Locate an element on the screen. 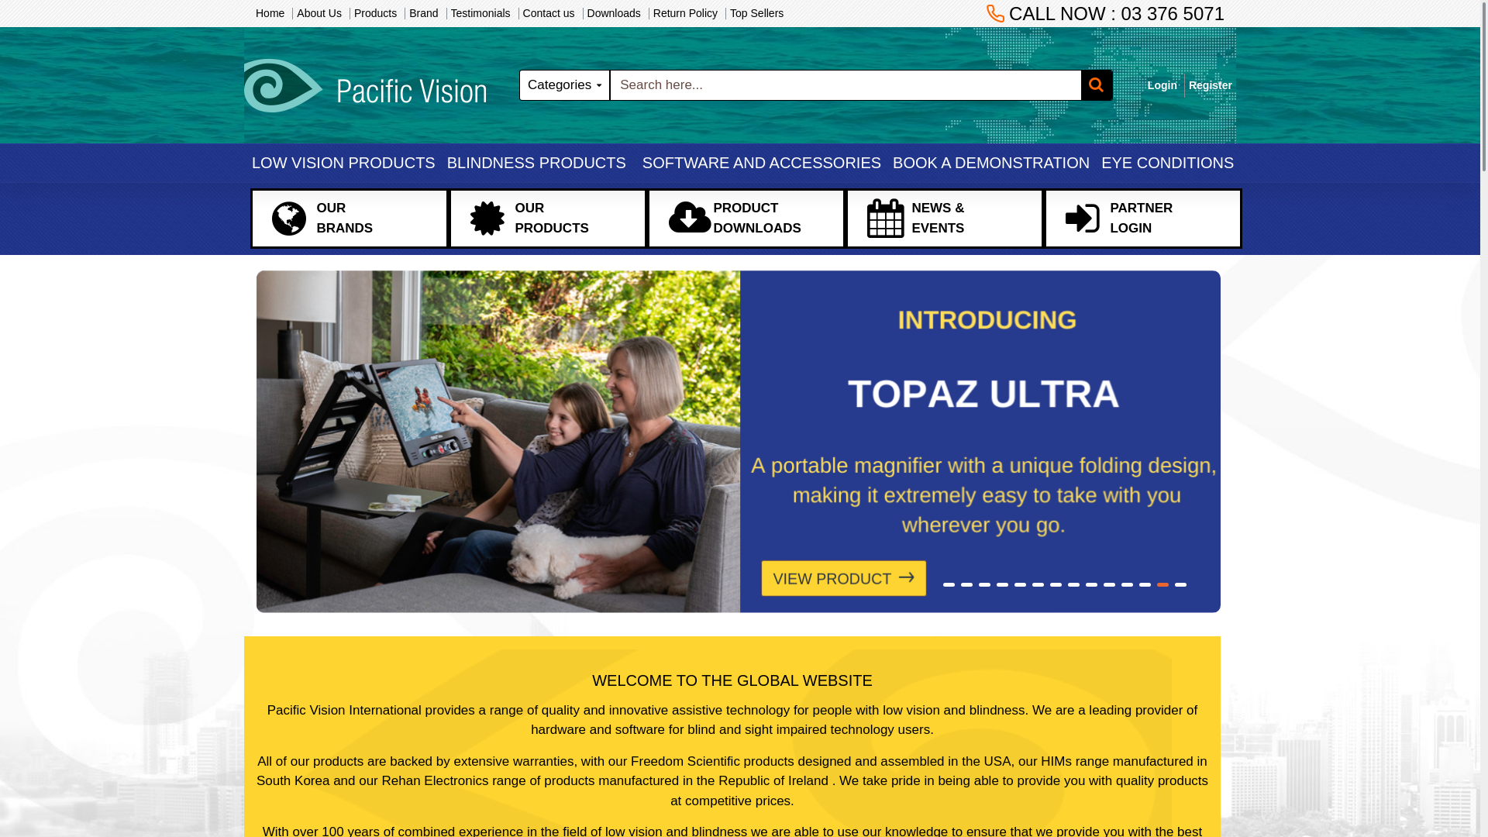 This screenshot has width=1488, height=837. PARTNER
LOGIN is located at coordinates (1143, 219).